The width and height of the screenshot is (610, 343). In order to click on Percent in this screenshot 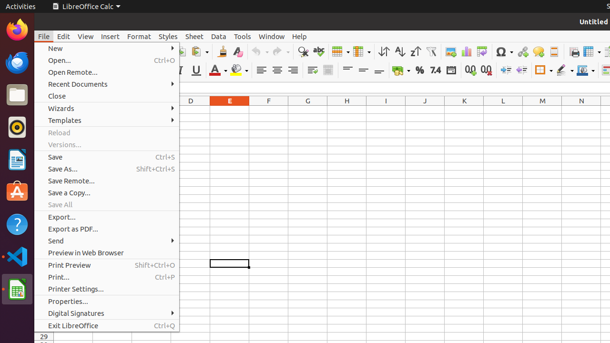, I will do `click(419, 71)`.